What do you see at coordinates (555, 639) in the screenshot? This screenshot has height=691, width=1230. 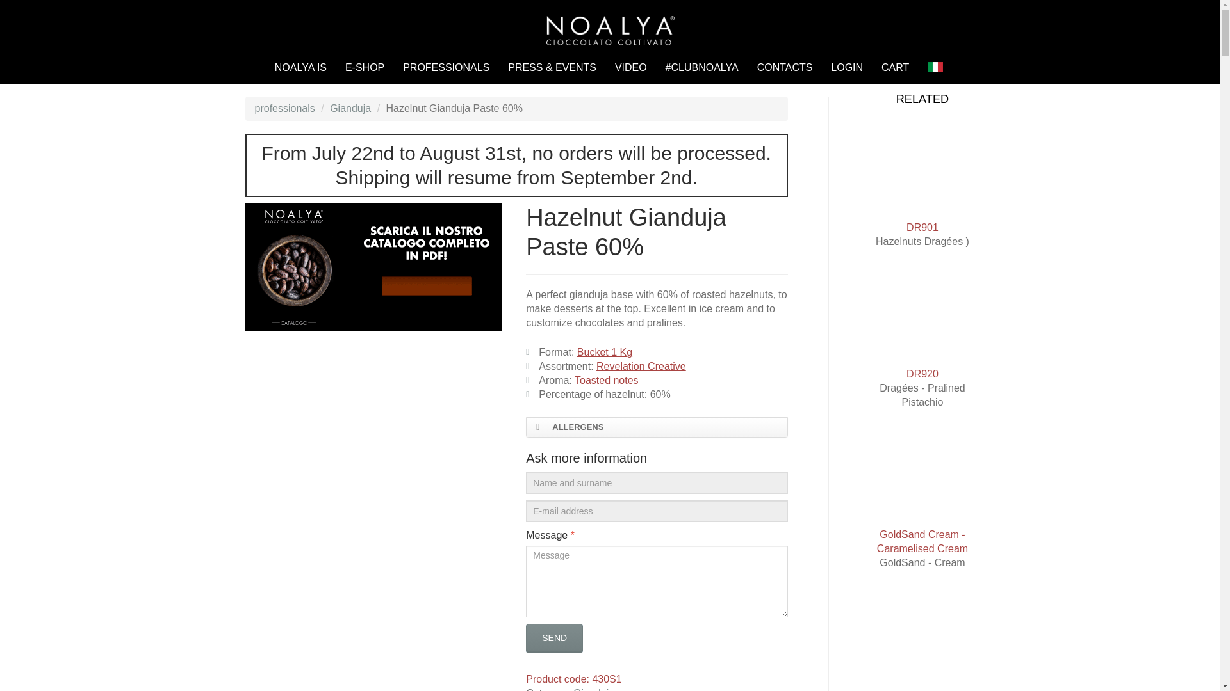 I see `SEND` at bounding box center [555, 639].